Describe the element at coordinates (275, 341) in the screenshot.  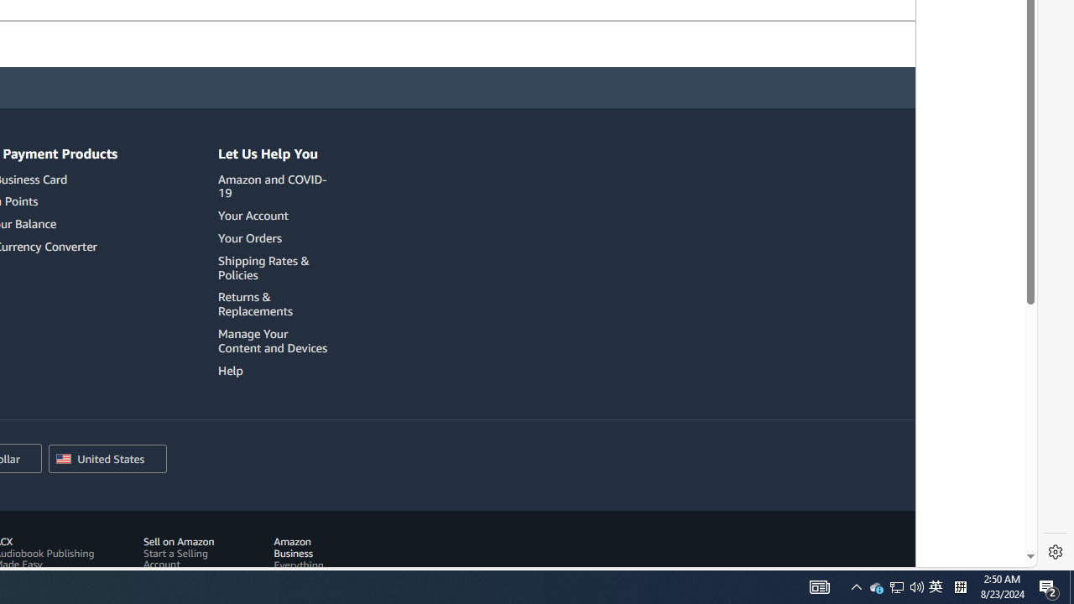
I see `Manage Your Content and Devices` at that location.